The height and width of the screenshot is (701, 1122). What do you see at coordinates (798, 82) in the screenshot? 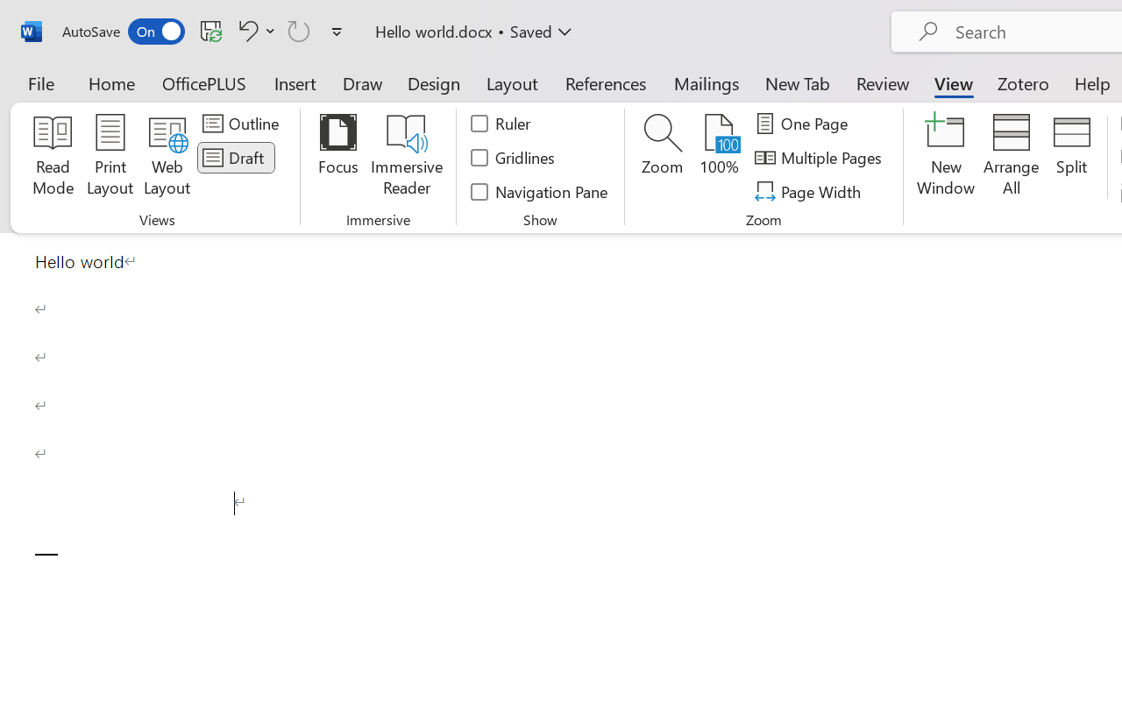
I see `New Tab` at bounding box center [798, 82].